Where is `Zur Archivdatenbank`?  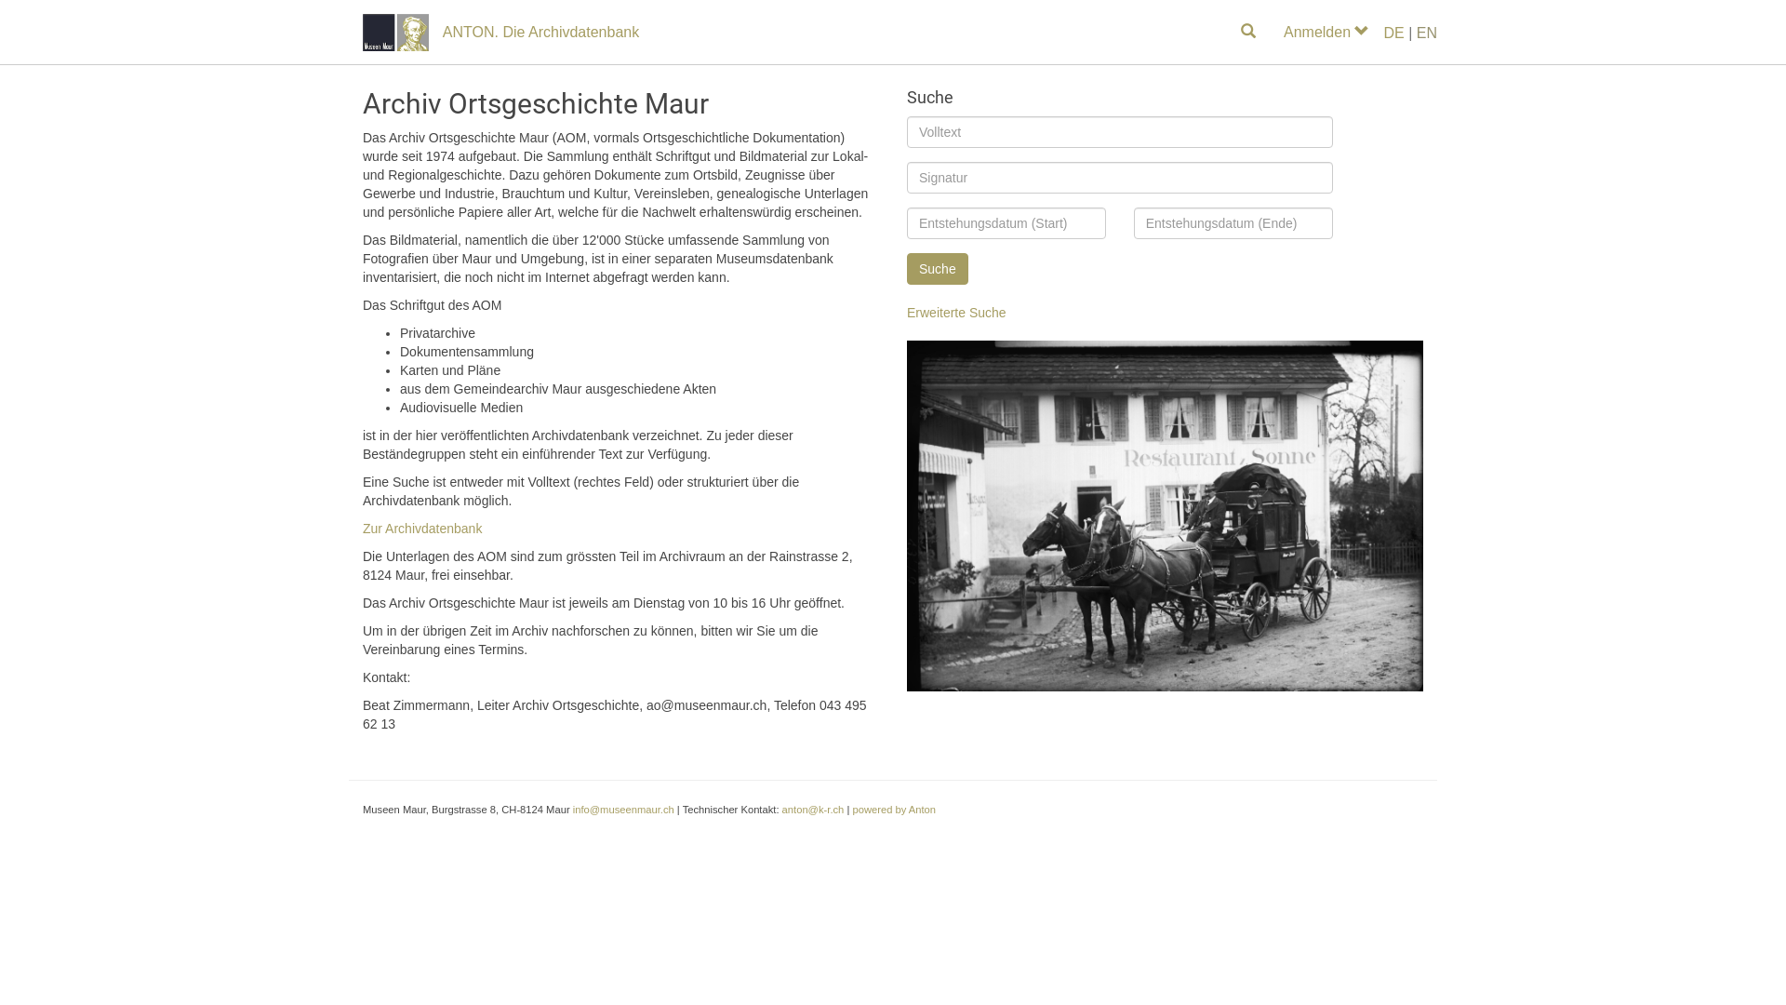
Zur Archivdatenbank is located at coordinates (422, 529).